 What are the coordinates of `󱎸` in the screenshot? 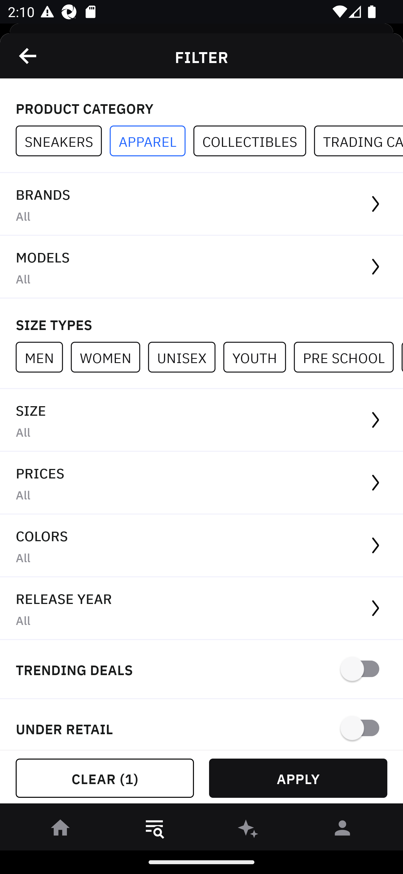 It's located at (154, 830).